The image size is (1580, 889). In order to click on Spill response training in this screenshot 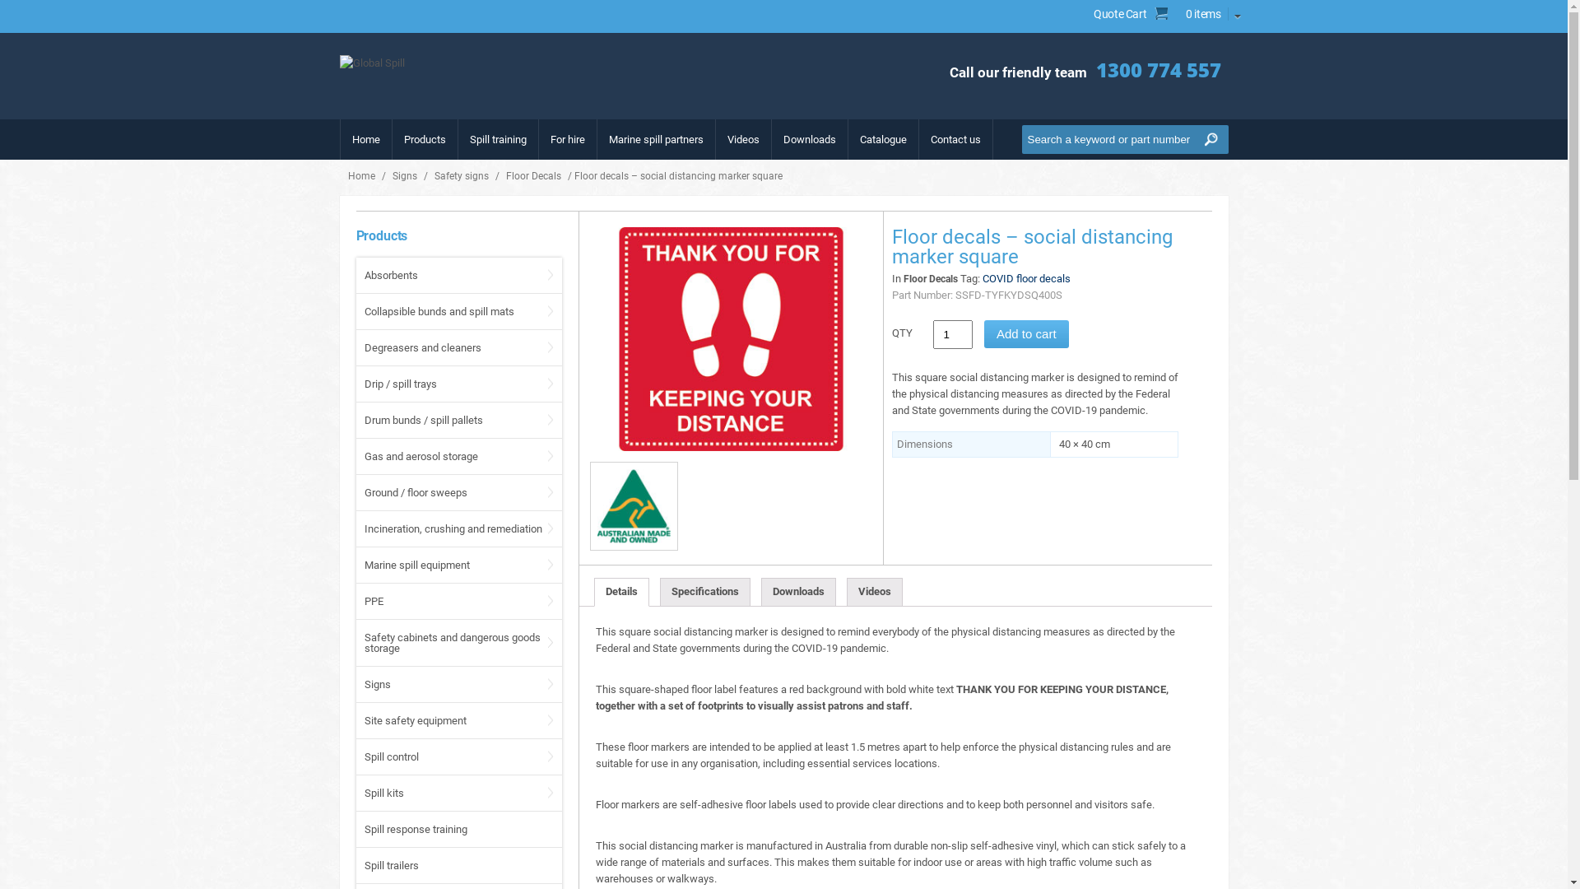, I will do `click(415, 830)`.